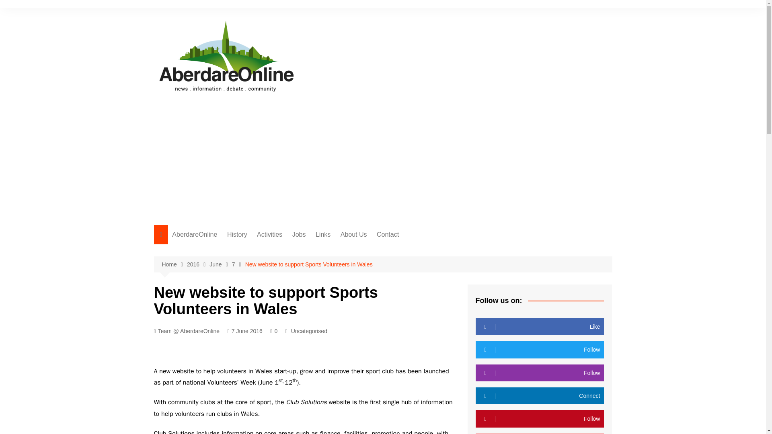  What do you see at coordinates (309, 331) in the screenshot?
I see `Uncategorised` at bounding box center [309, 331].